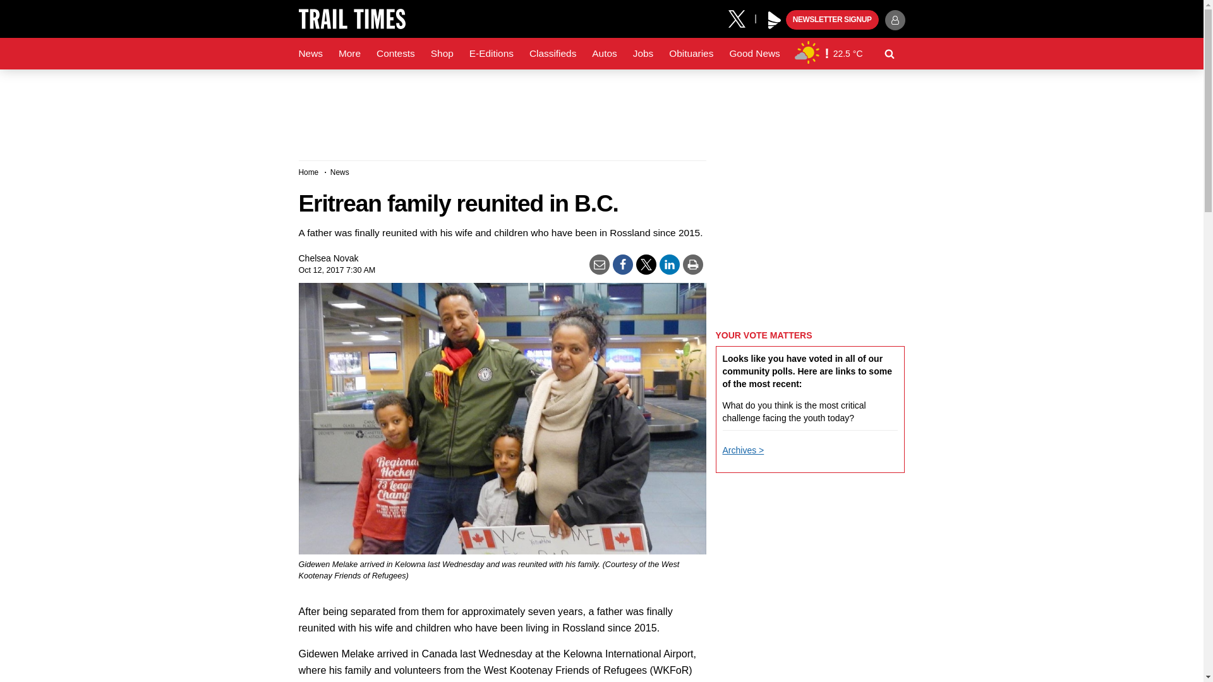 The height and width of the screenshot is (682, 1213). What do you see at coordinates (601, 110) in the screenshot?
I see `3rd party ad content` at bounding box center [601, 110].